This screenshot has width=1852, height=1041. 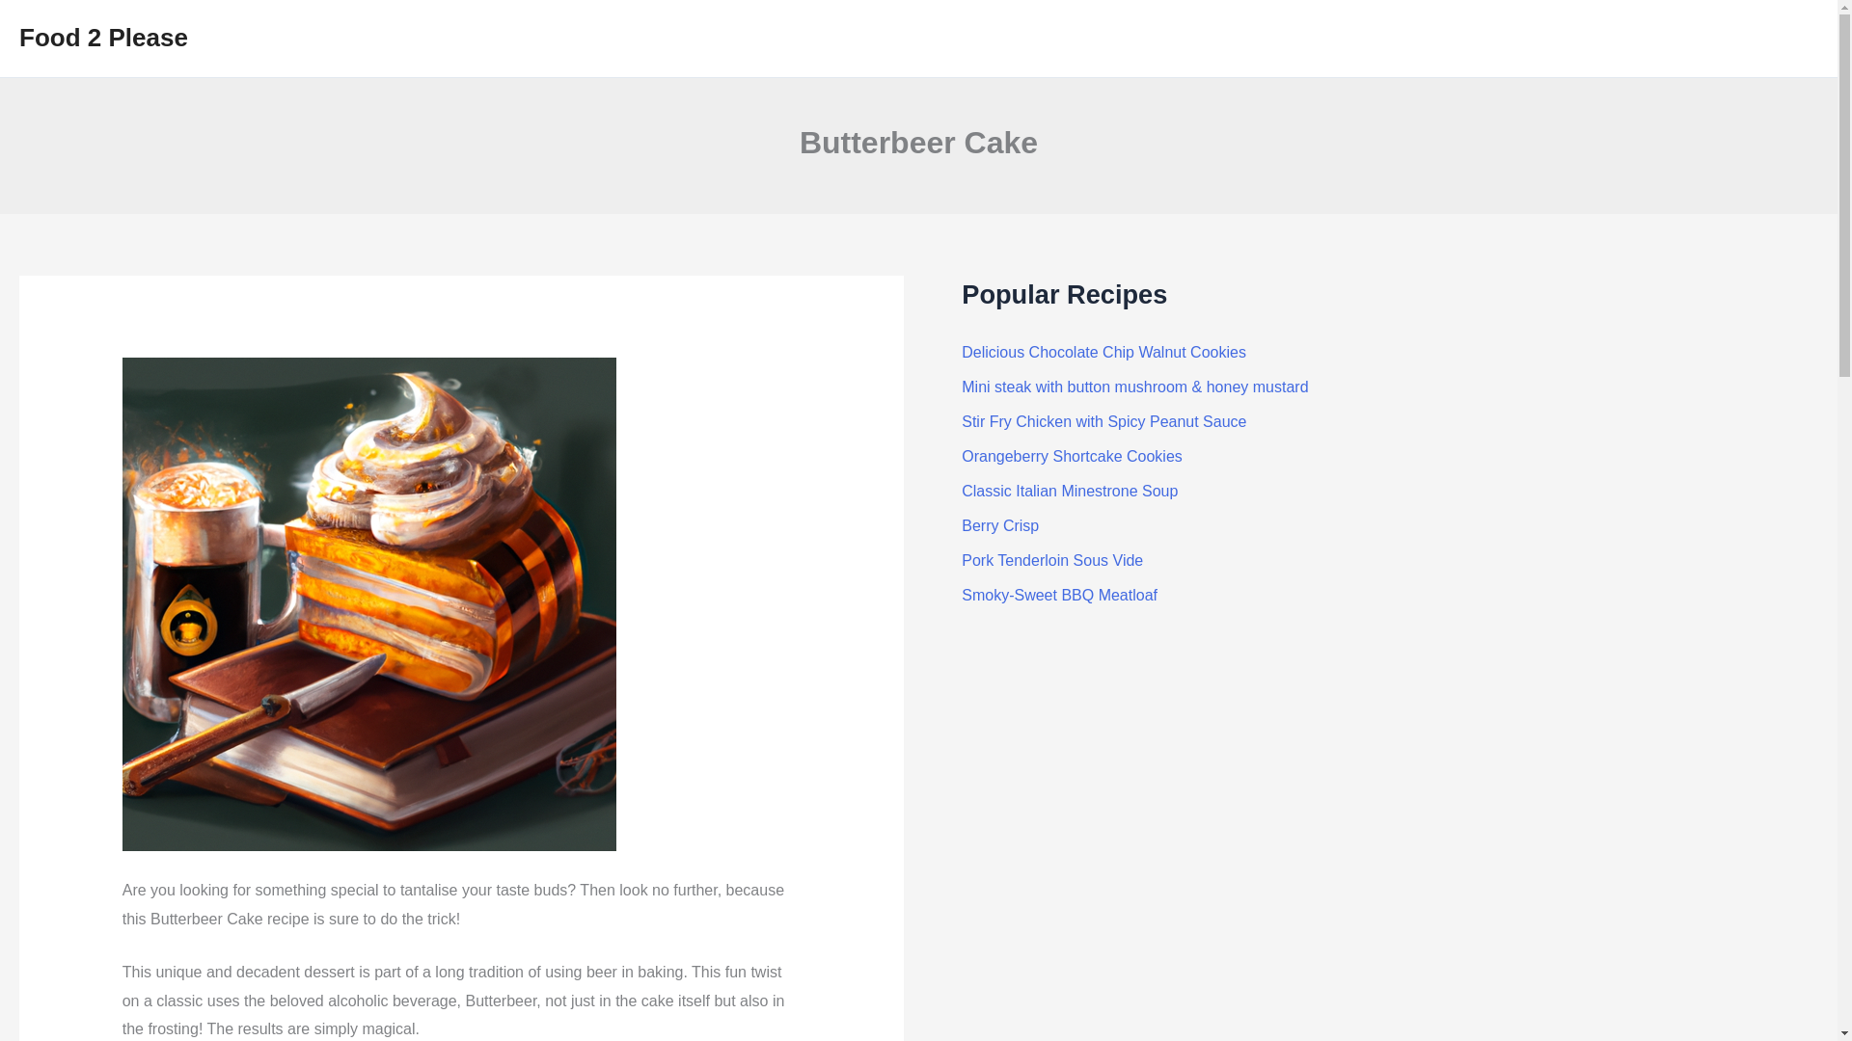 I want to click on Smoky-Sweet BBQ Meatloaf, so click(x=1059, y=596).